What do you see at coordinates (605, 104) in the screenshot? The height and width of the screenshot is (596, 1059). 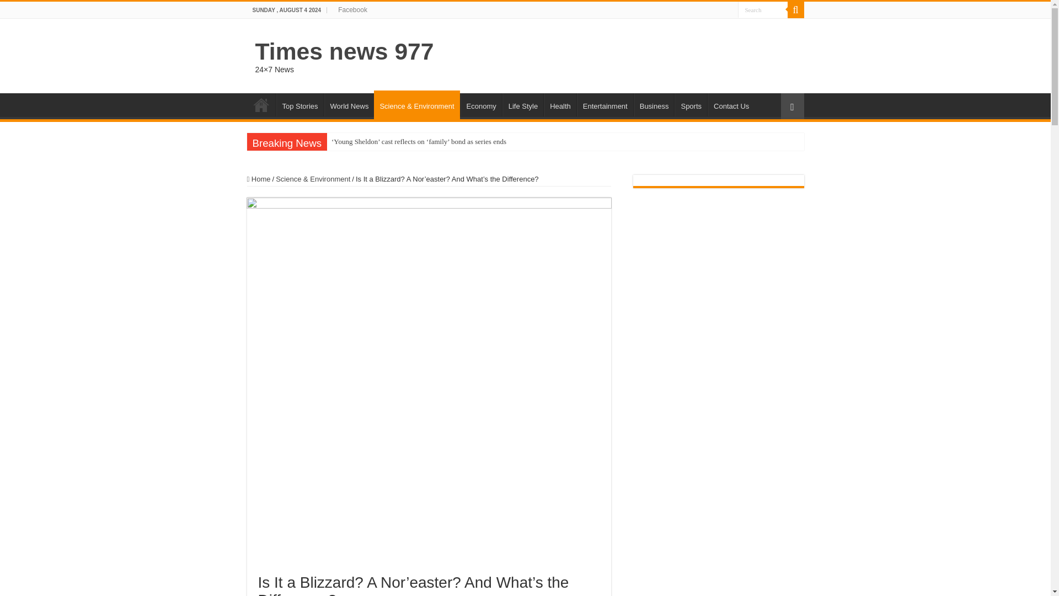 I see `Entertainment` at bounding box center [605, 104].